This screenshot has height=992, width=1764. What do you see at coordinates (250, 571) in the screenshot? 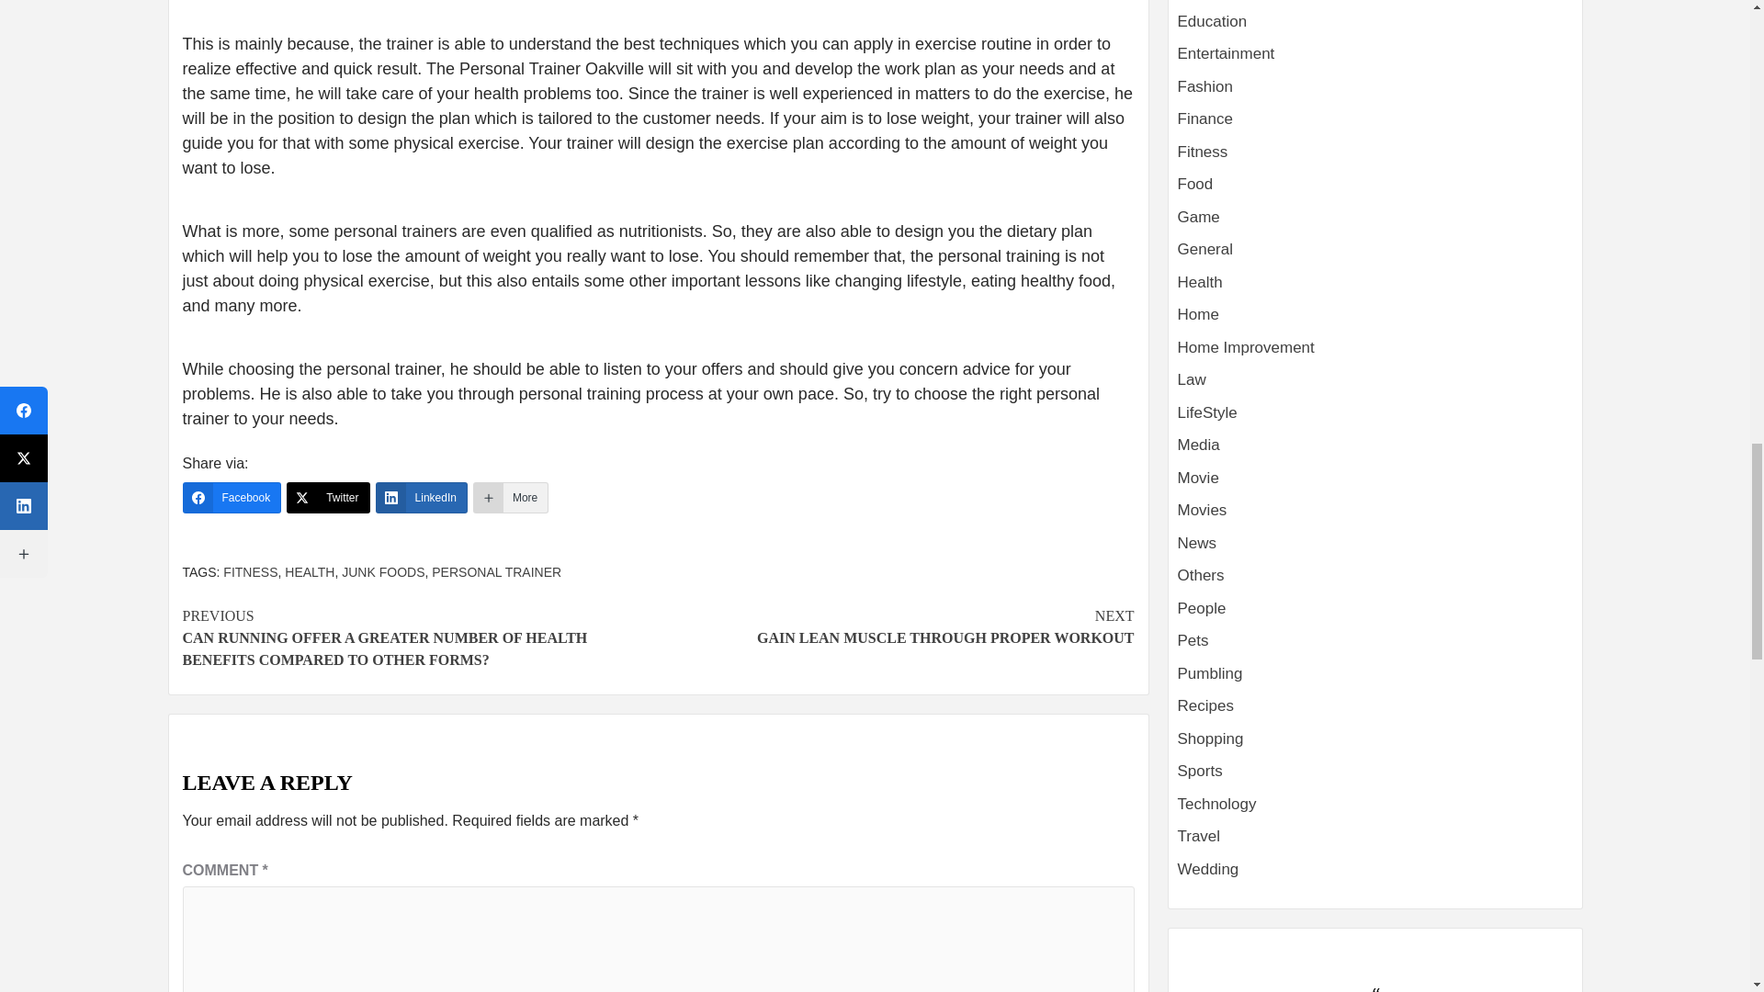
I see `FITNESS` at bounding box center [250, 571].